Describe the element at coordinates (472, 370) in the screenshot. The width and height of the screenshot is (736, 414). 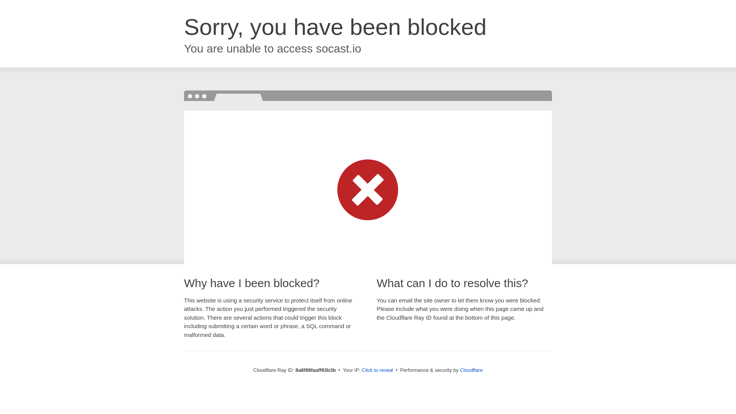
I see `Cloudflare` at that location.